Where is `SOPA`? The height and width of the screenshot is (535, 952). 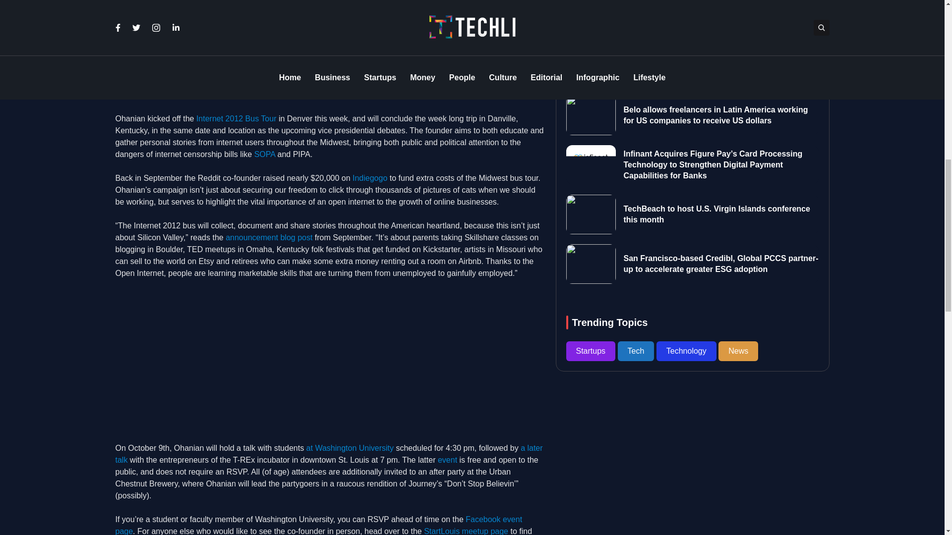
SOPA is located at coordinates (264, 154).